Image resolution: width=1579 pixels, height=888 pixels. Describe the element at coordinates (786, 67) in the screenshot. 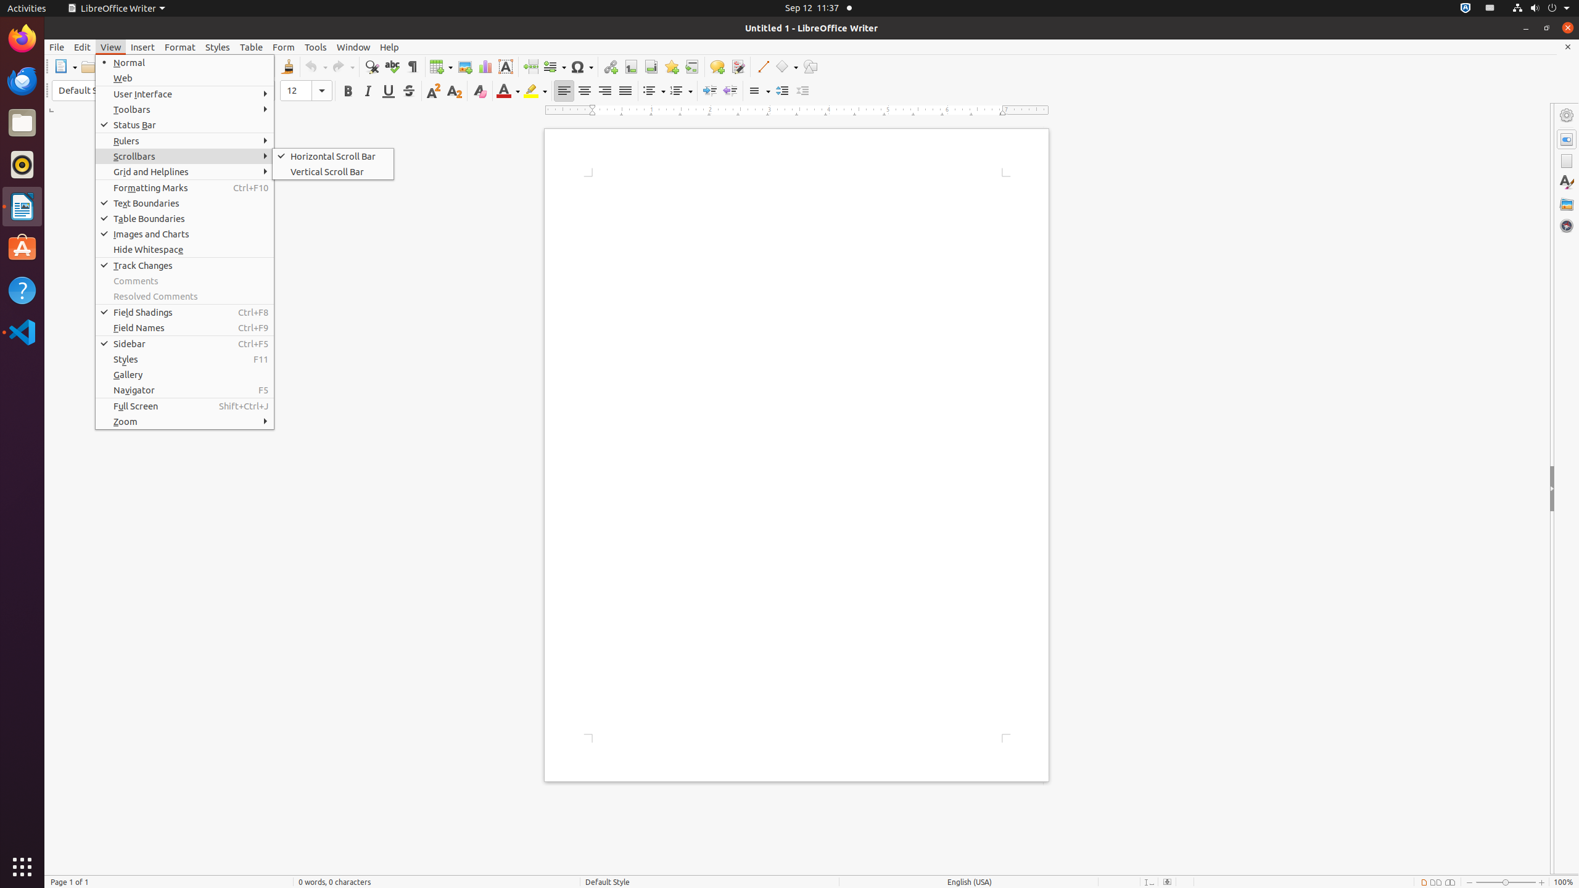

I see `Basic Shapes` at that location.